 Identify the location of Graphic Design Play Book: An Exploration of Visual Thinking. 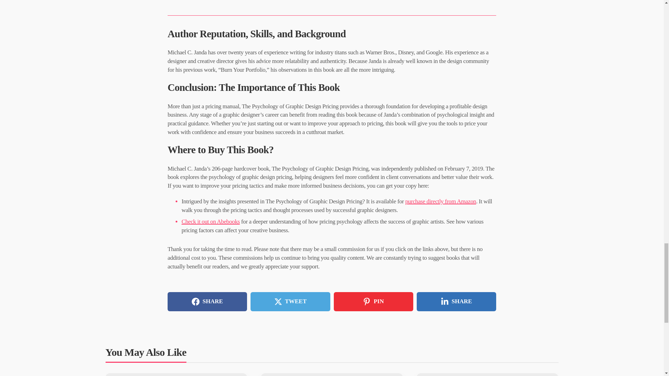
(332, 375).